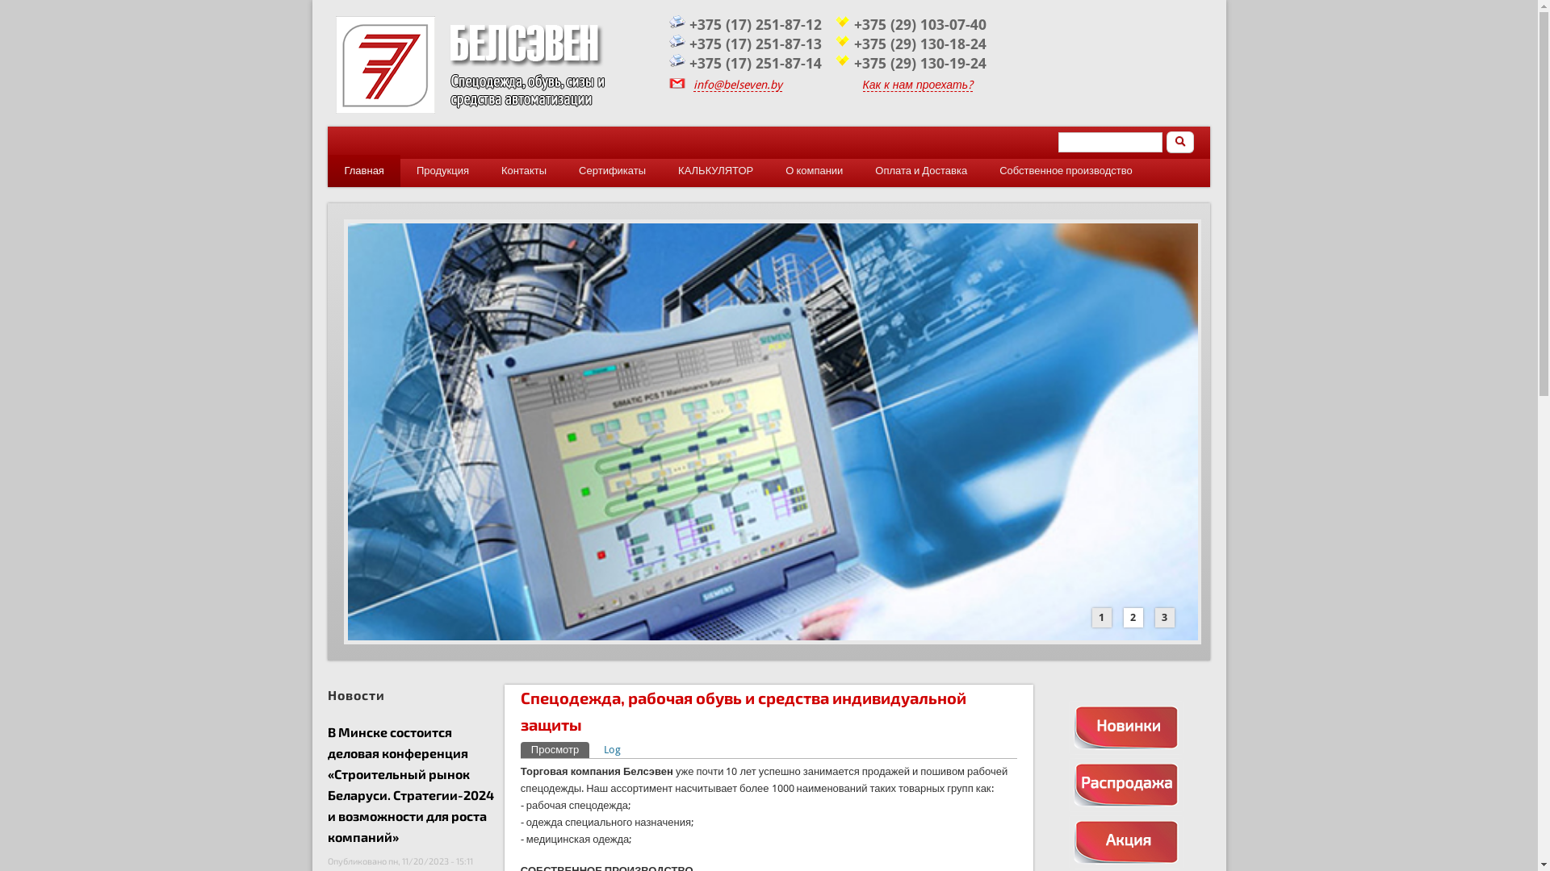  I want to click on 2, so click(1133, 618).